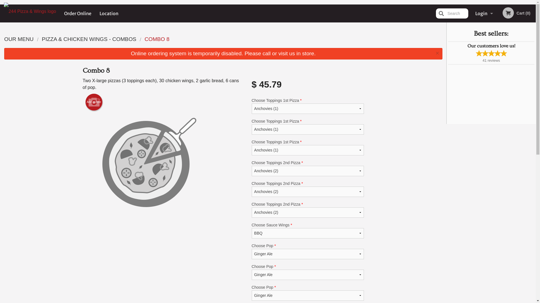 This screenshot has width=540, height=303. What do you see at coordinates (484, 13) in the screenshot?
I see `Login` at bounding box center [484, 13].